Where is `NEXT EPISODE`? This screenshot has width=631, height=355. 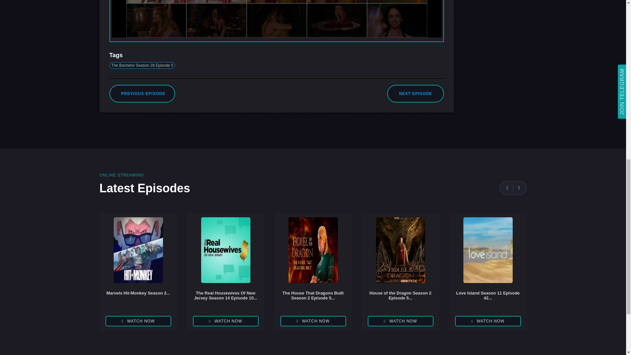 NEXT EPISODE is located at coordinates (415, 93).